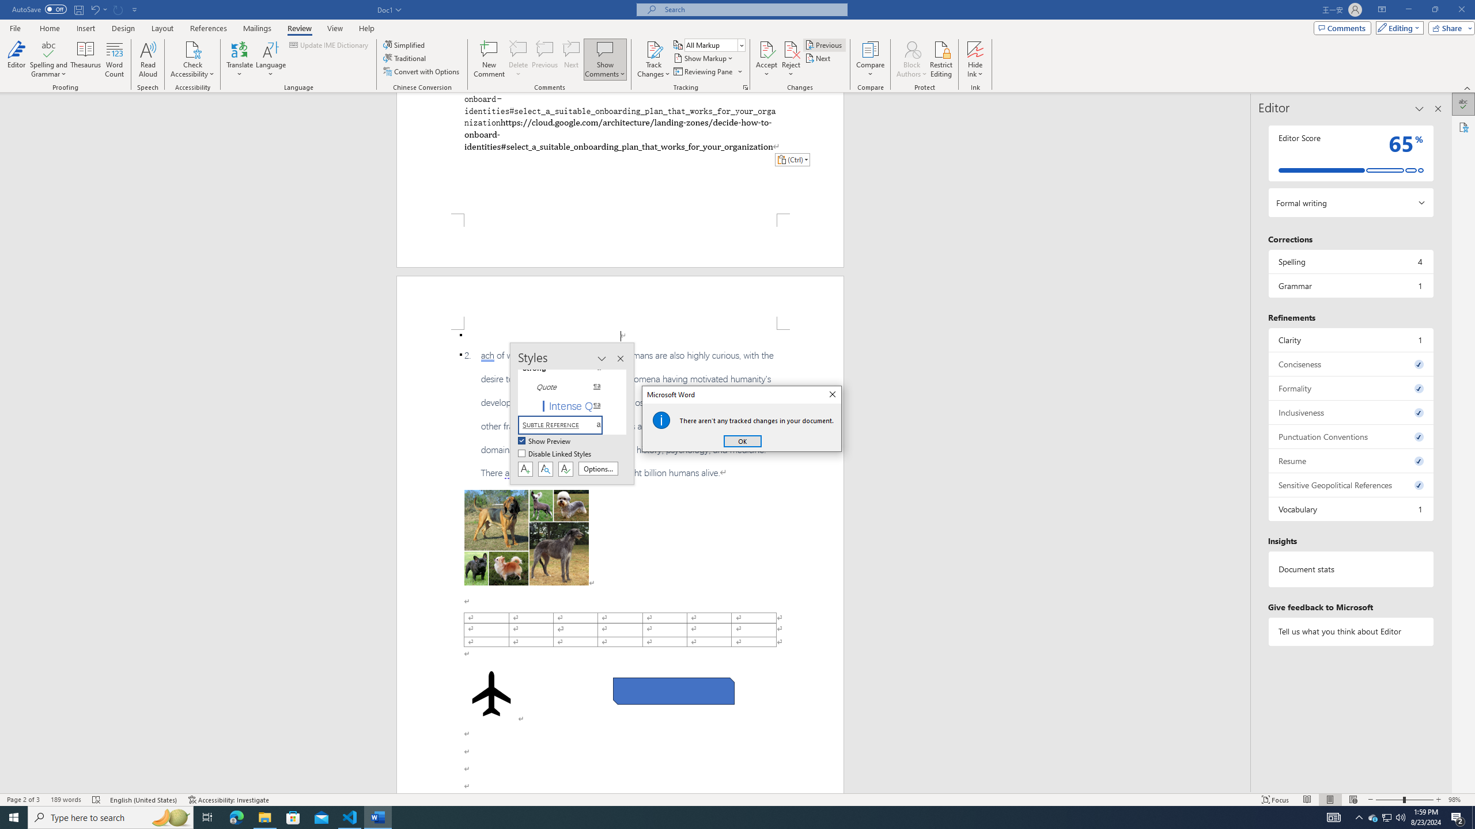 The height and width of the screenshot is (829, 1475). I want to click on Spelling and Grammar, so click(50, 59).